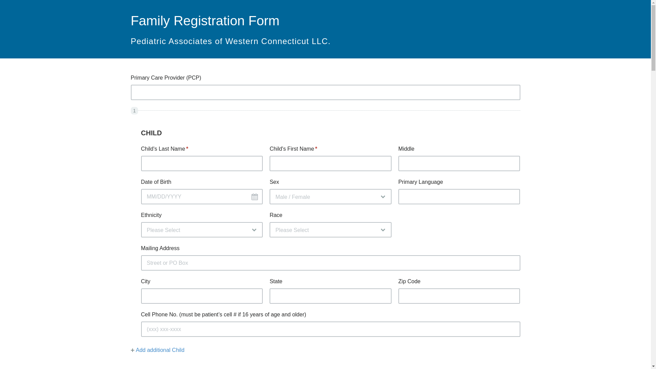 This screenshot has width=656, height=369. I want to click on Please Select, so click(202, 230).